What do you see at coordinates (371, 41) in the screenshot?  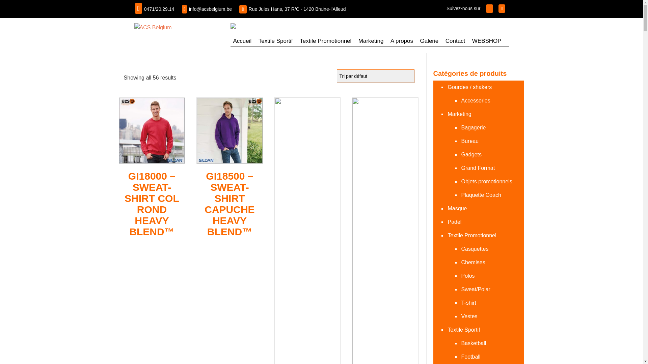 I see `Marketing` at bounding box center [371, 41].